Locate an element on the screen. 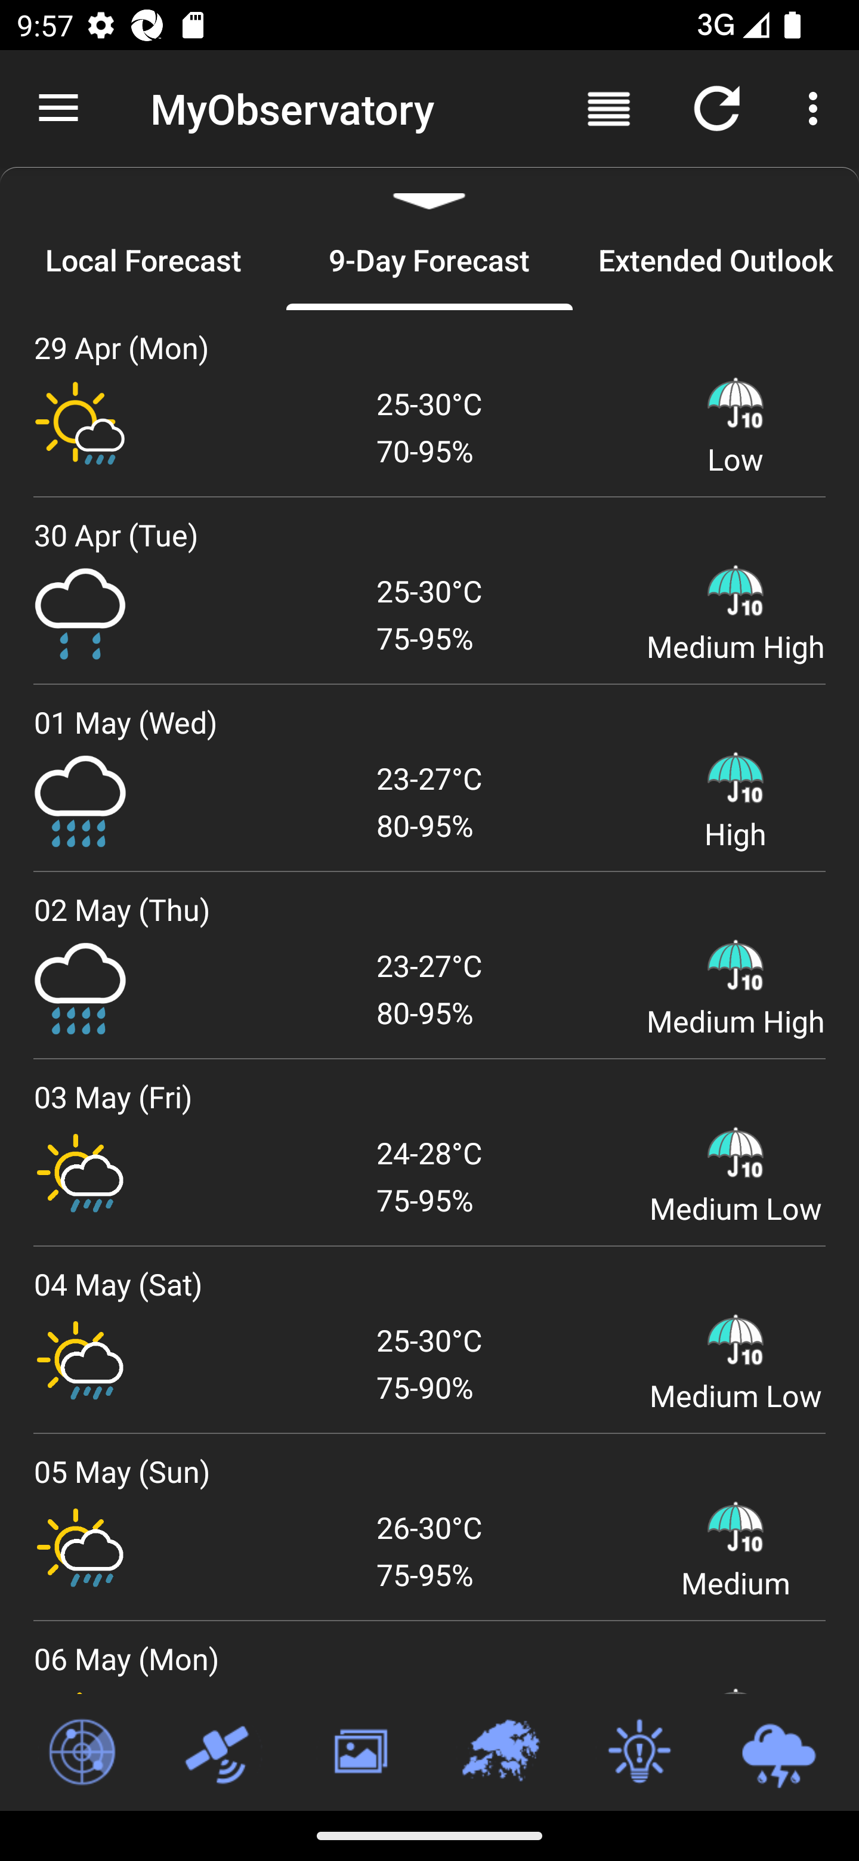 The height and width of the screenshot is (1861, 859). Loc-based Rain & Lightning Forecast is located at coordinates (778, 1752).